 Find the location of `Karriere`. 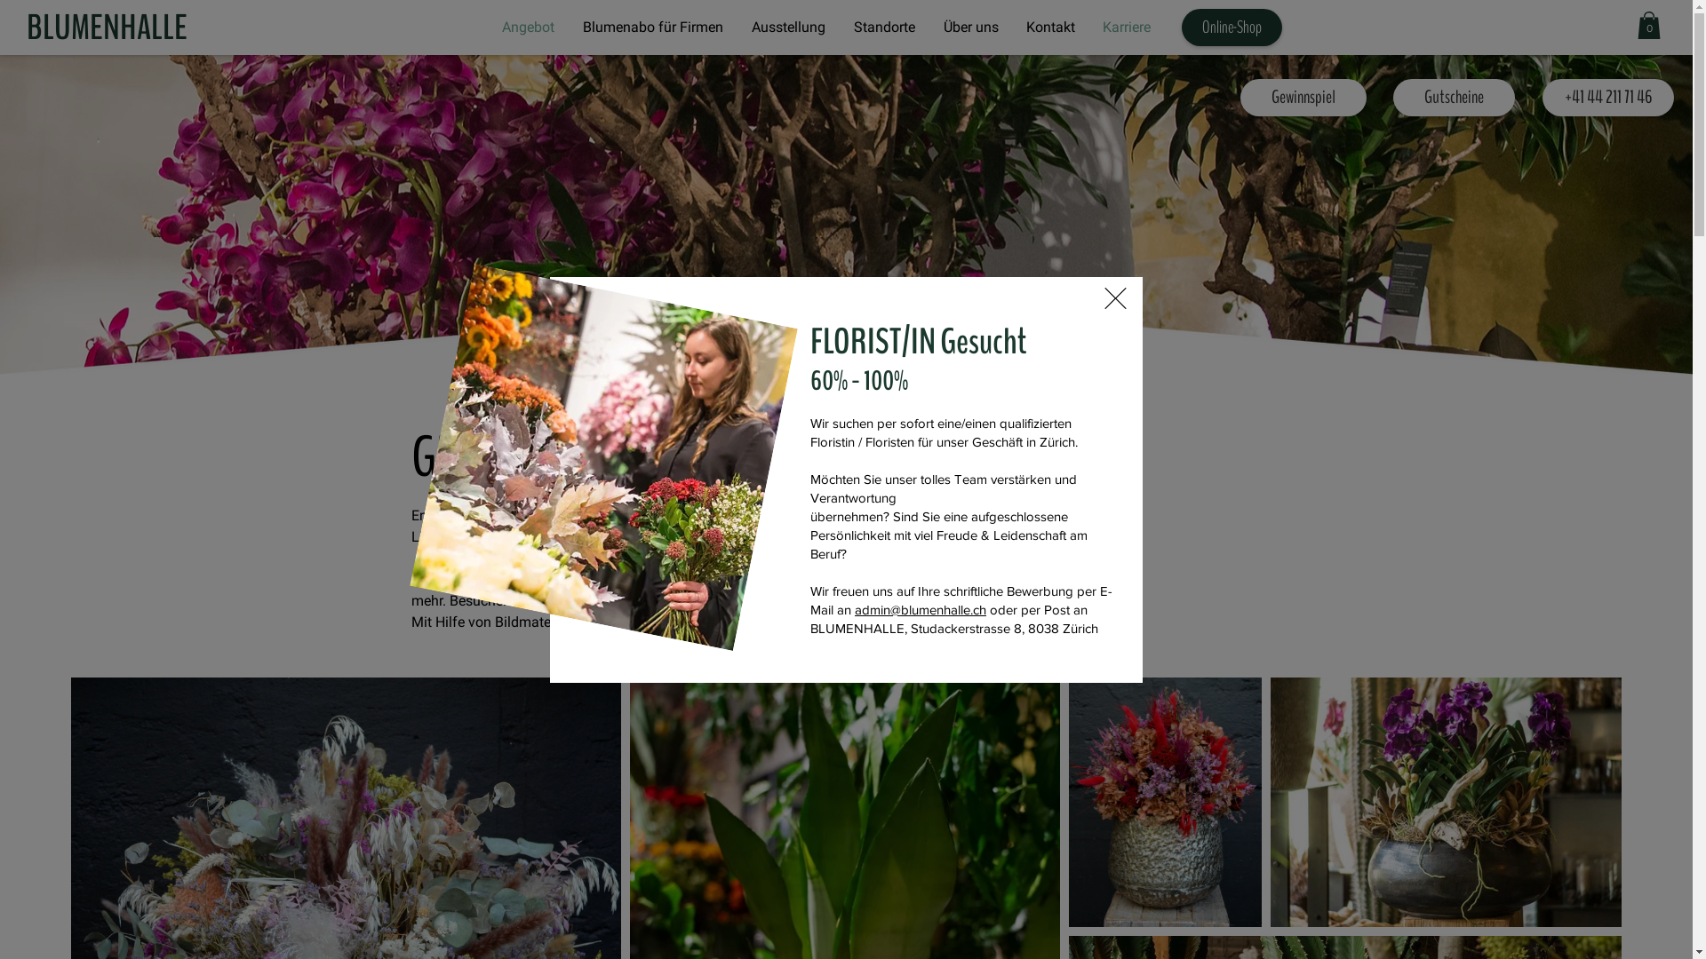

Karriere is located at coordinates (1127, 28).